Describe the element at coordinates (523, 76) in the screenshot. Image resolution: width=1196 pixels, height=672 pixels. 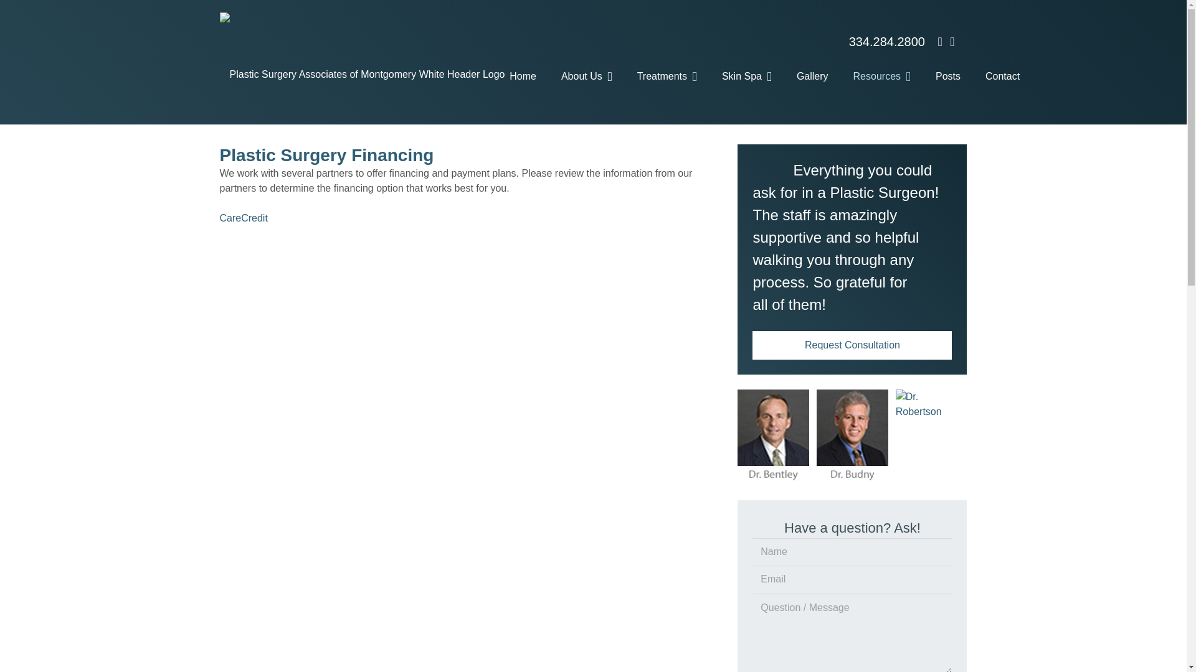
I see `Home` at that location.